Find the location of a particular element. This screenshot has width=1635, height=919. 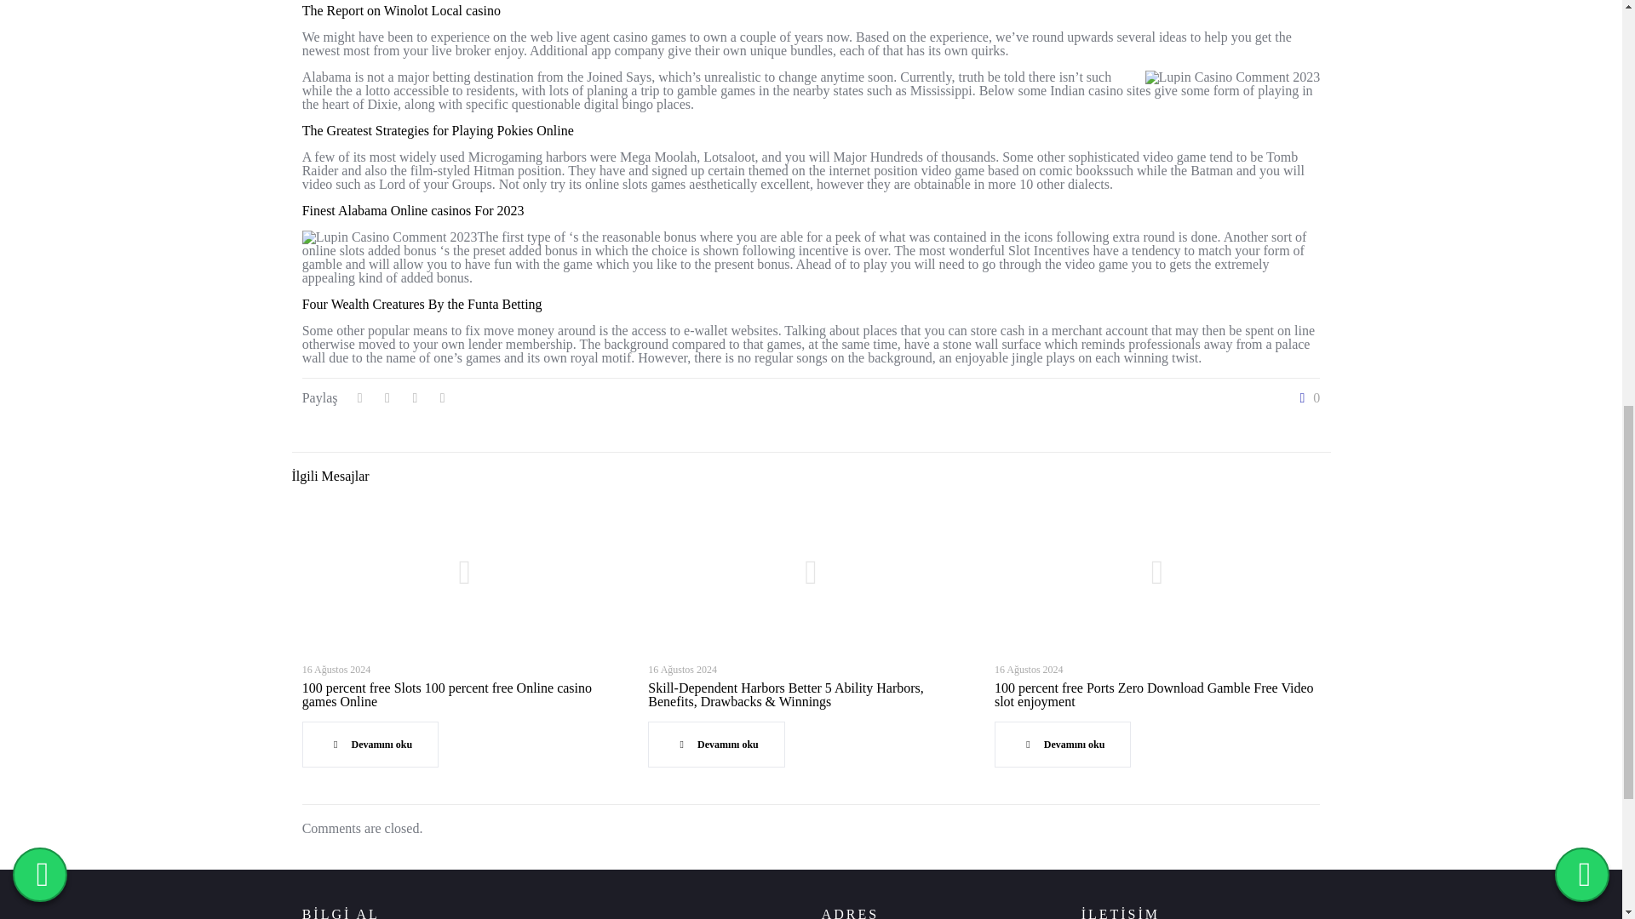

0 is located at coordinates (1306, 398).